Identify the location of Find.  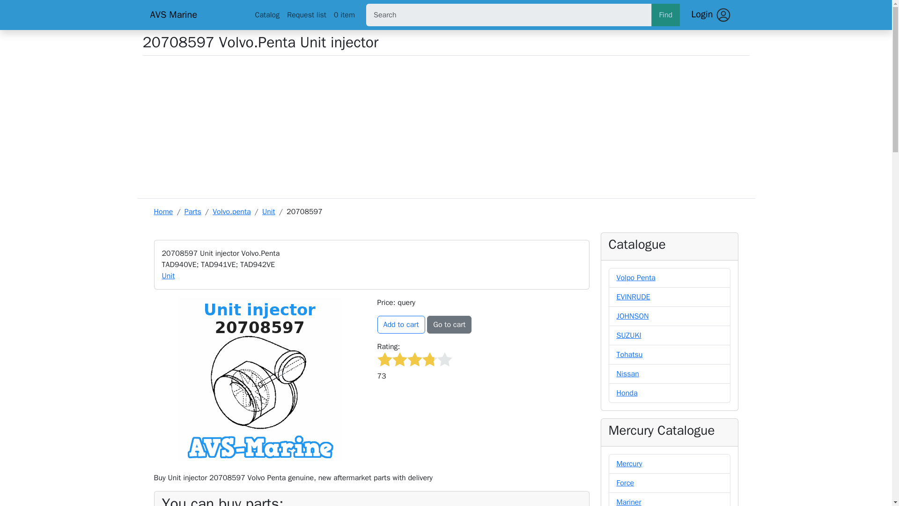
(665, 15).